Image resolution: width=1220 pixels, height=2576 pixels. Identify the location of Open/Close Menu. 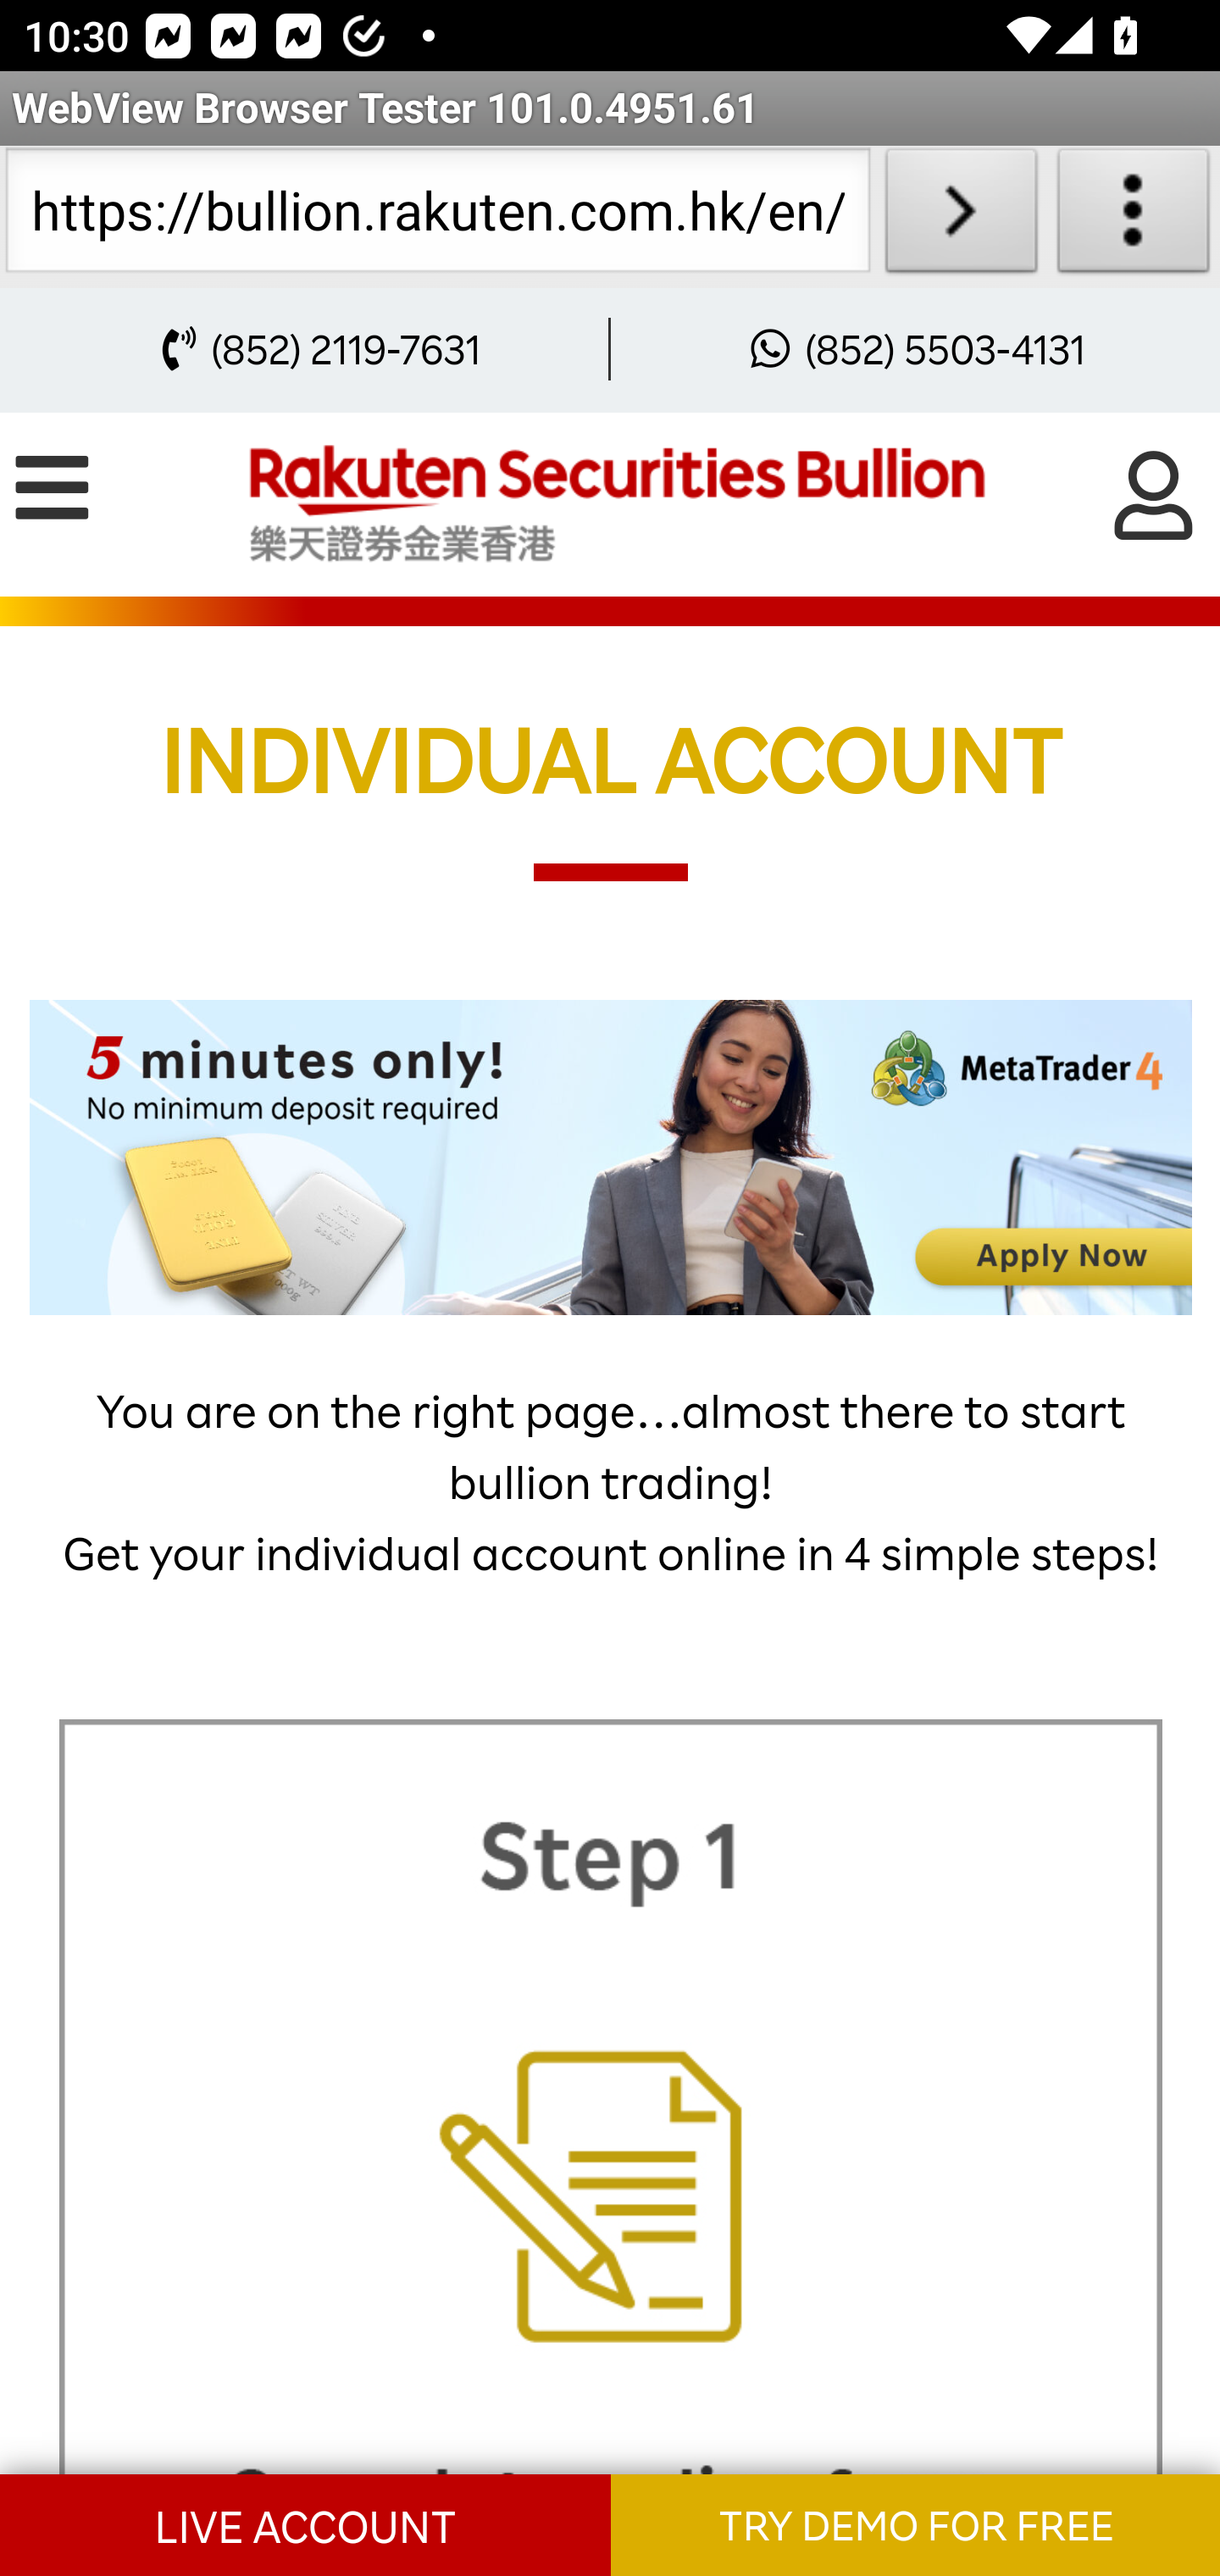
(53, 489).